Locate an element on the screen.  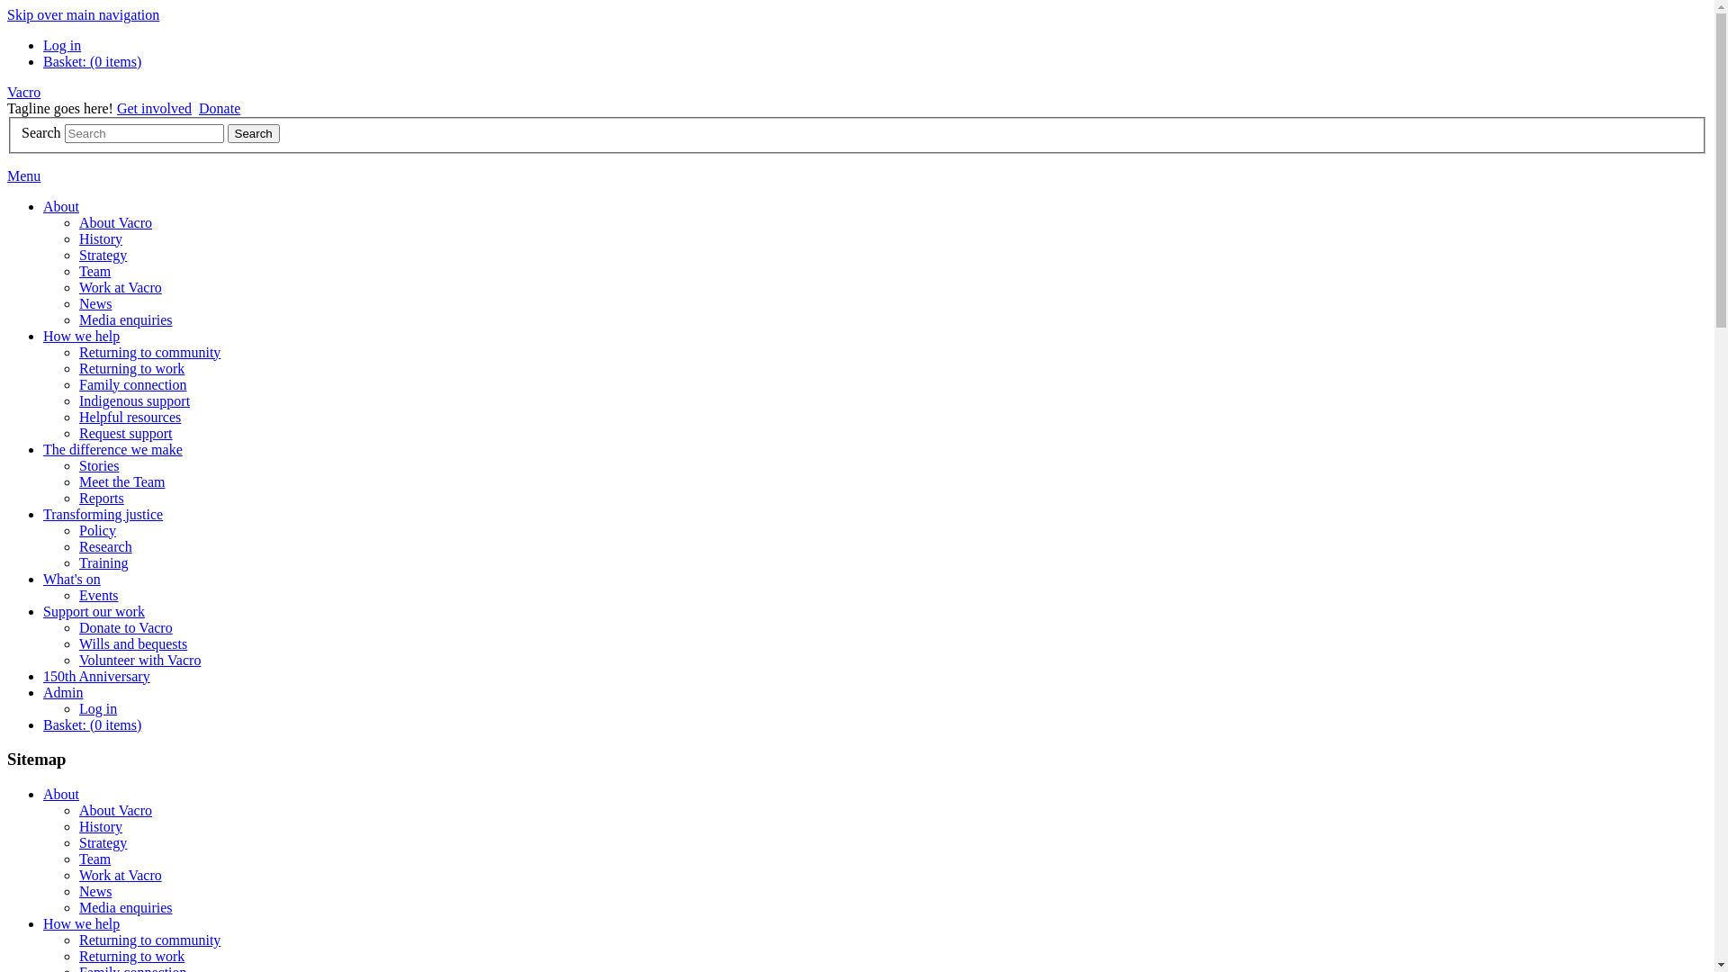
Donate is located at coordinates (220, 108).